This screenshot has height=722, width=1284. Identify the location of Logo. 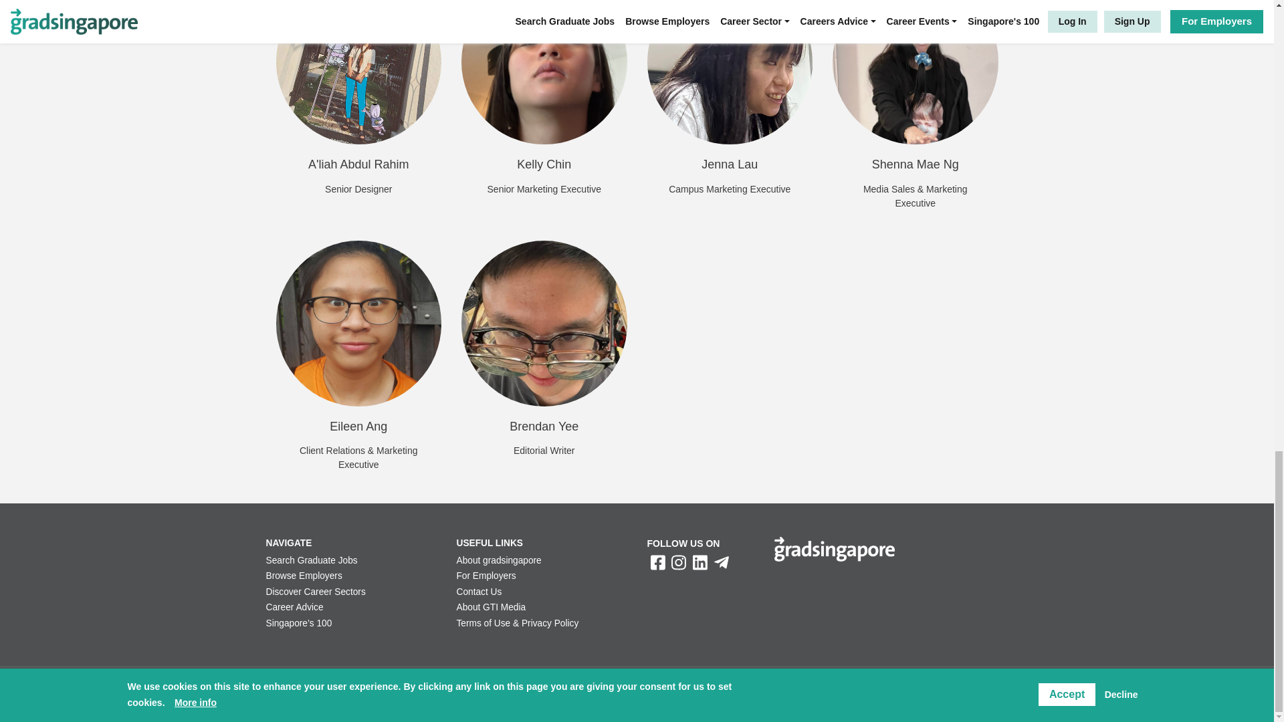
(835, 550).